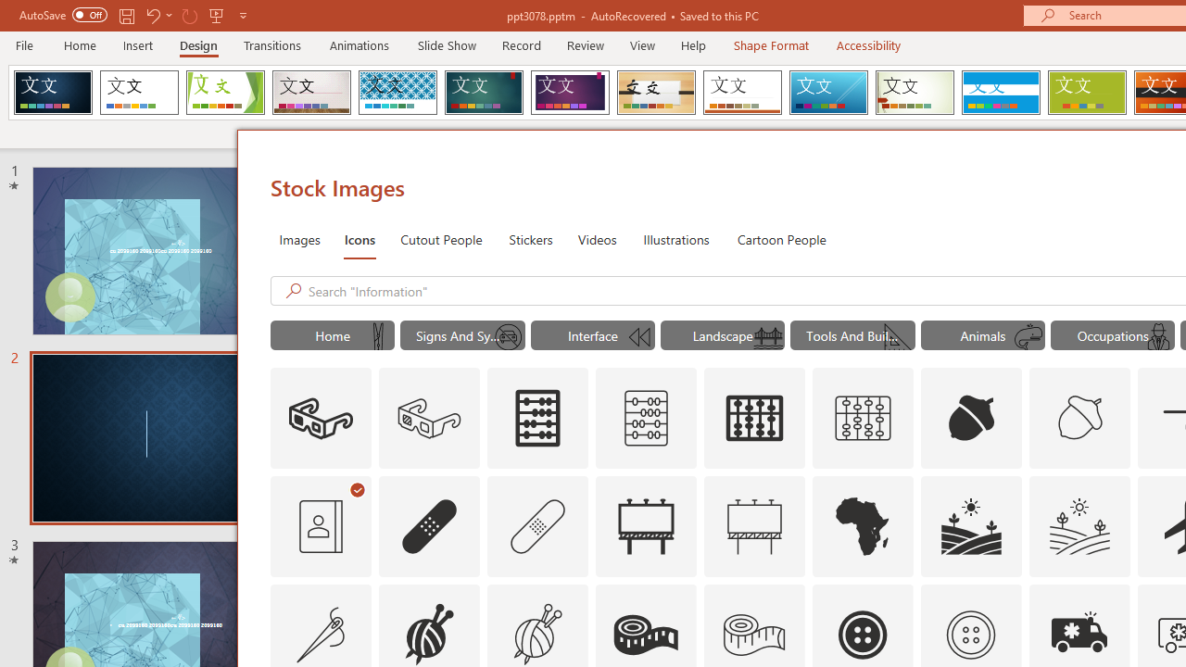 The width and height of the screenshot is (1186, 667). What do you see at coordinates (1001, 93) in the screenshot?
I see `Banded` at bounding box center [1001, 93].